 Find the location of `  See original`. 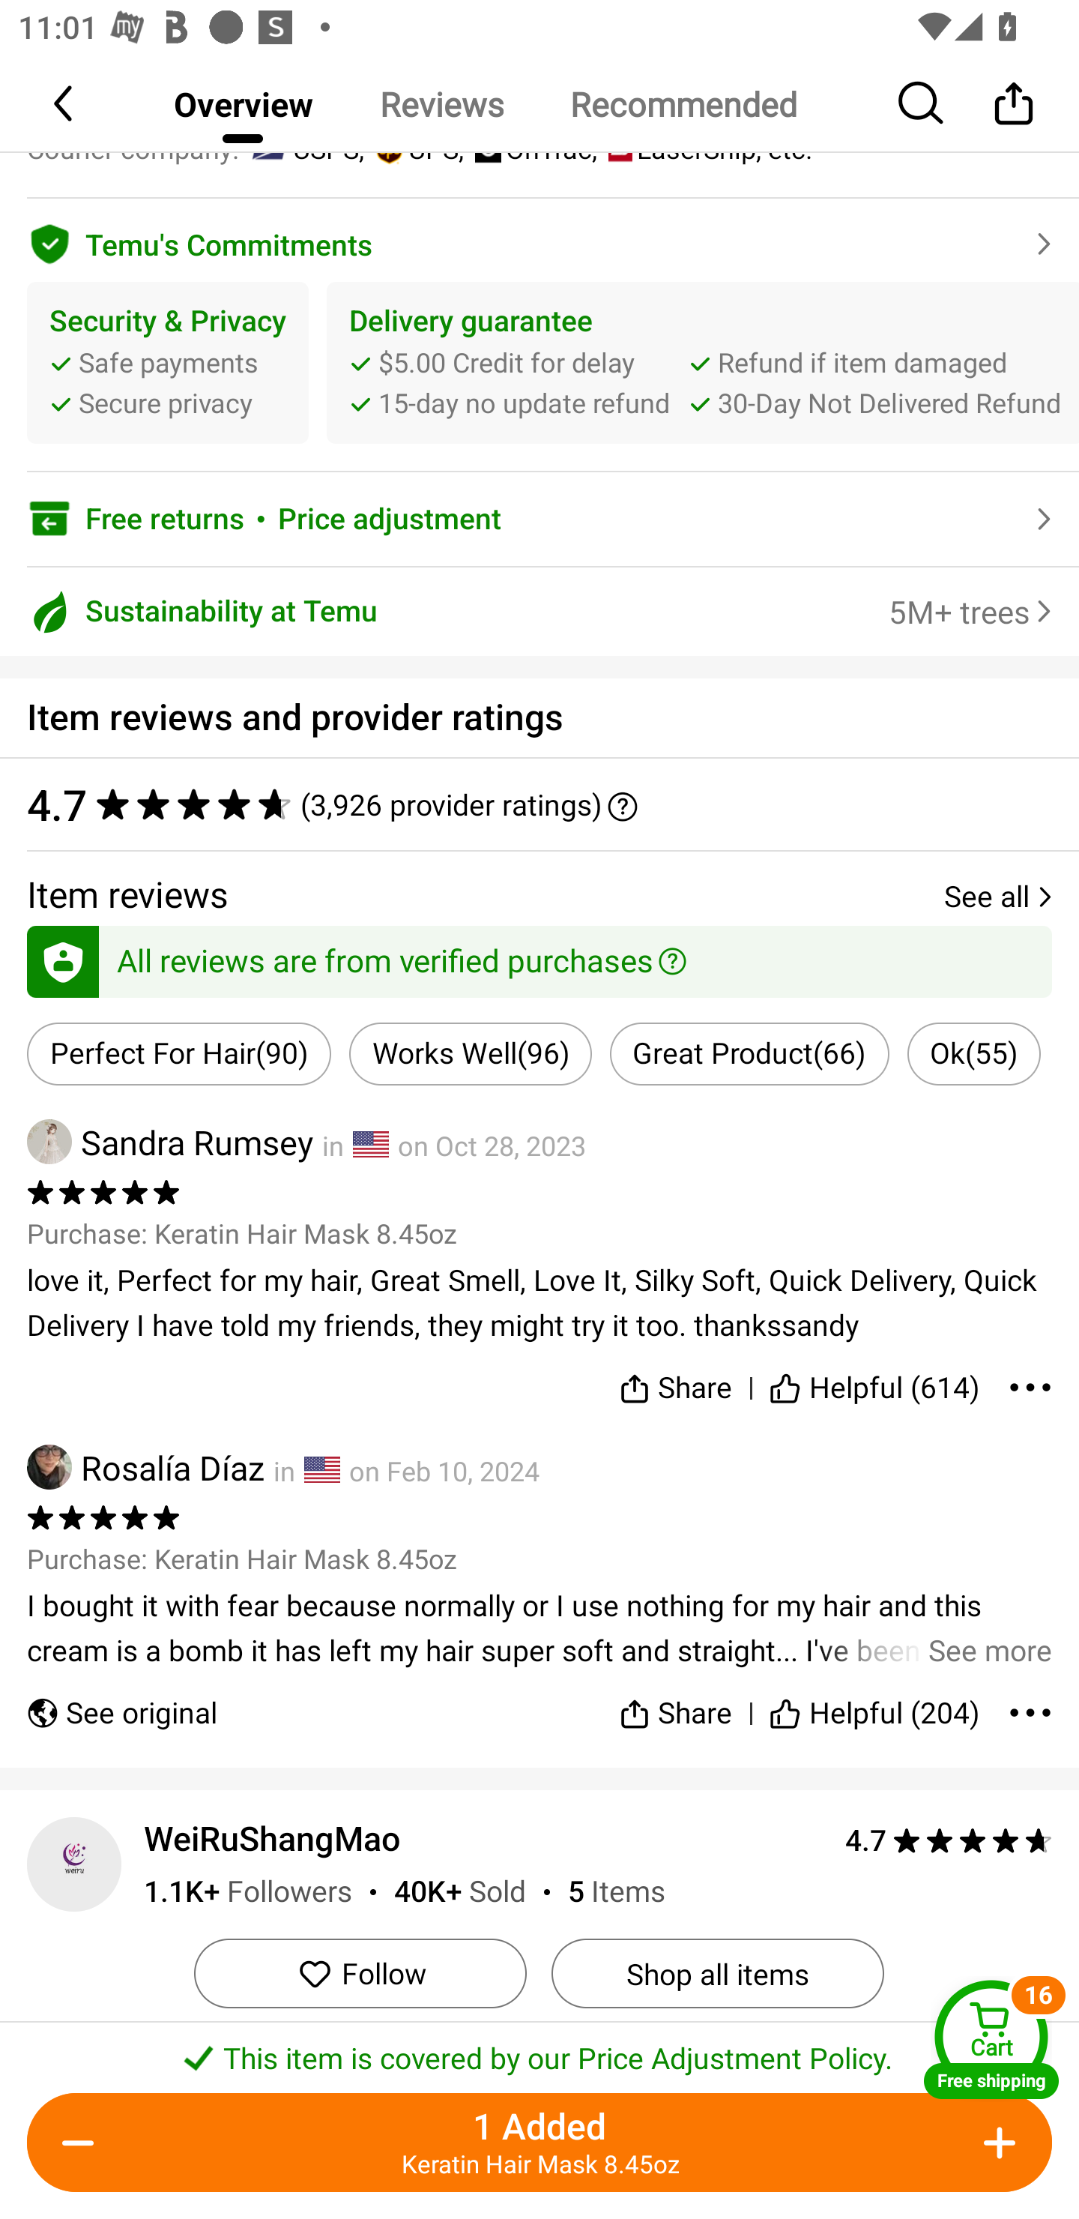

  See original is located at coordinates (121, 1702).